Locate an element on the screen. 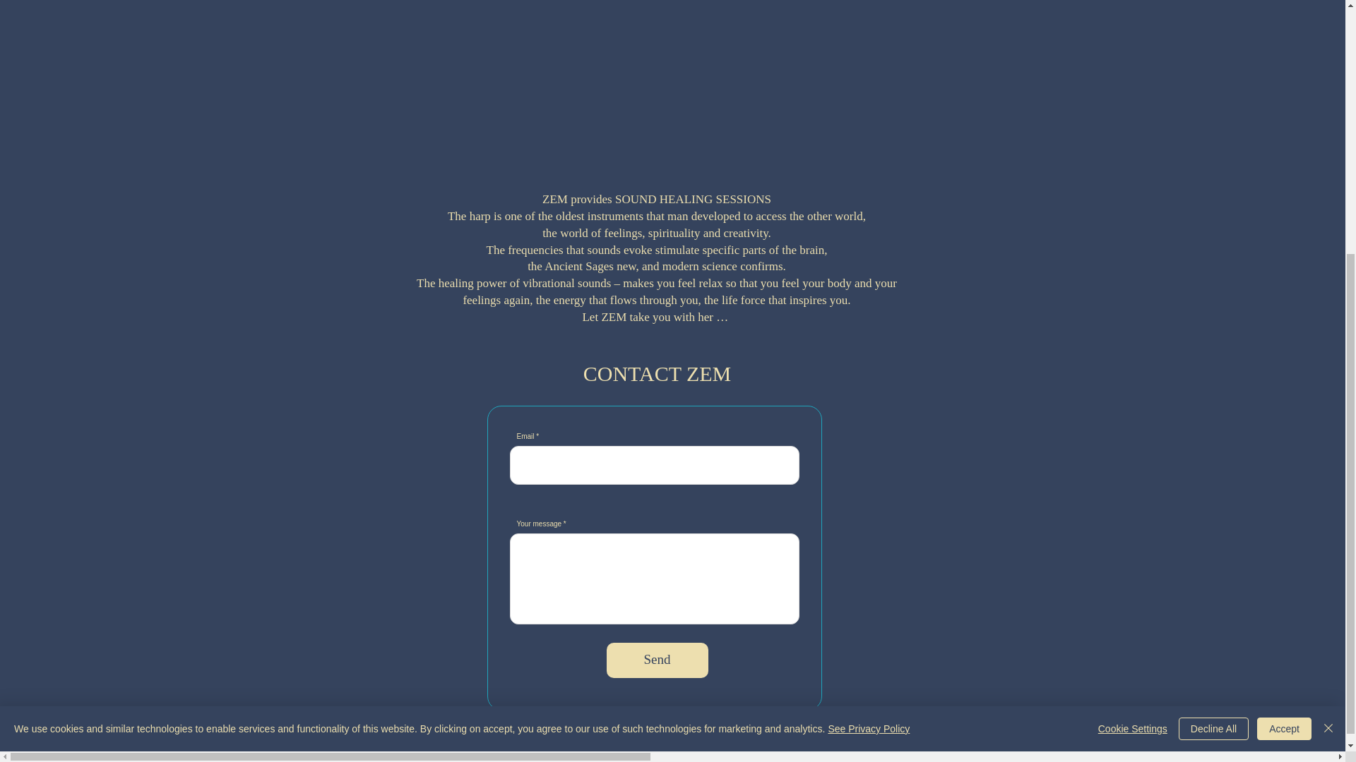 This screenshot has width=1356, height=762. Send is located at coordinates (657, 660).